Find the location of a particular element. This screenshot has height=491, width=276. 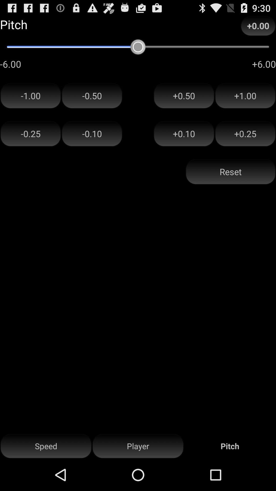

flip until speed item is located at coordinates (46, 446).